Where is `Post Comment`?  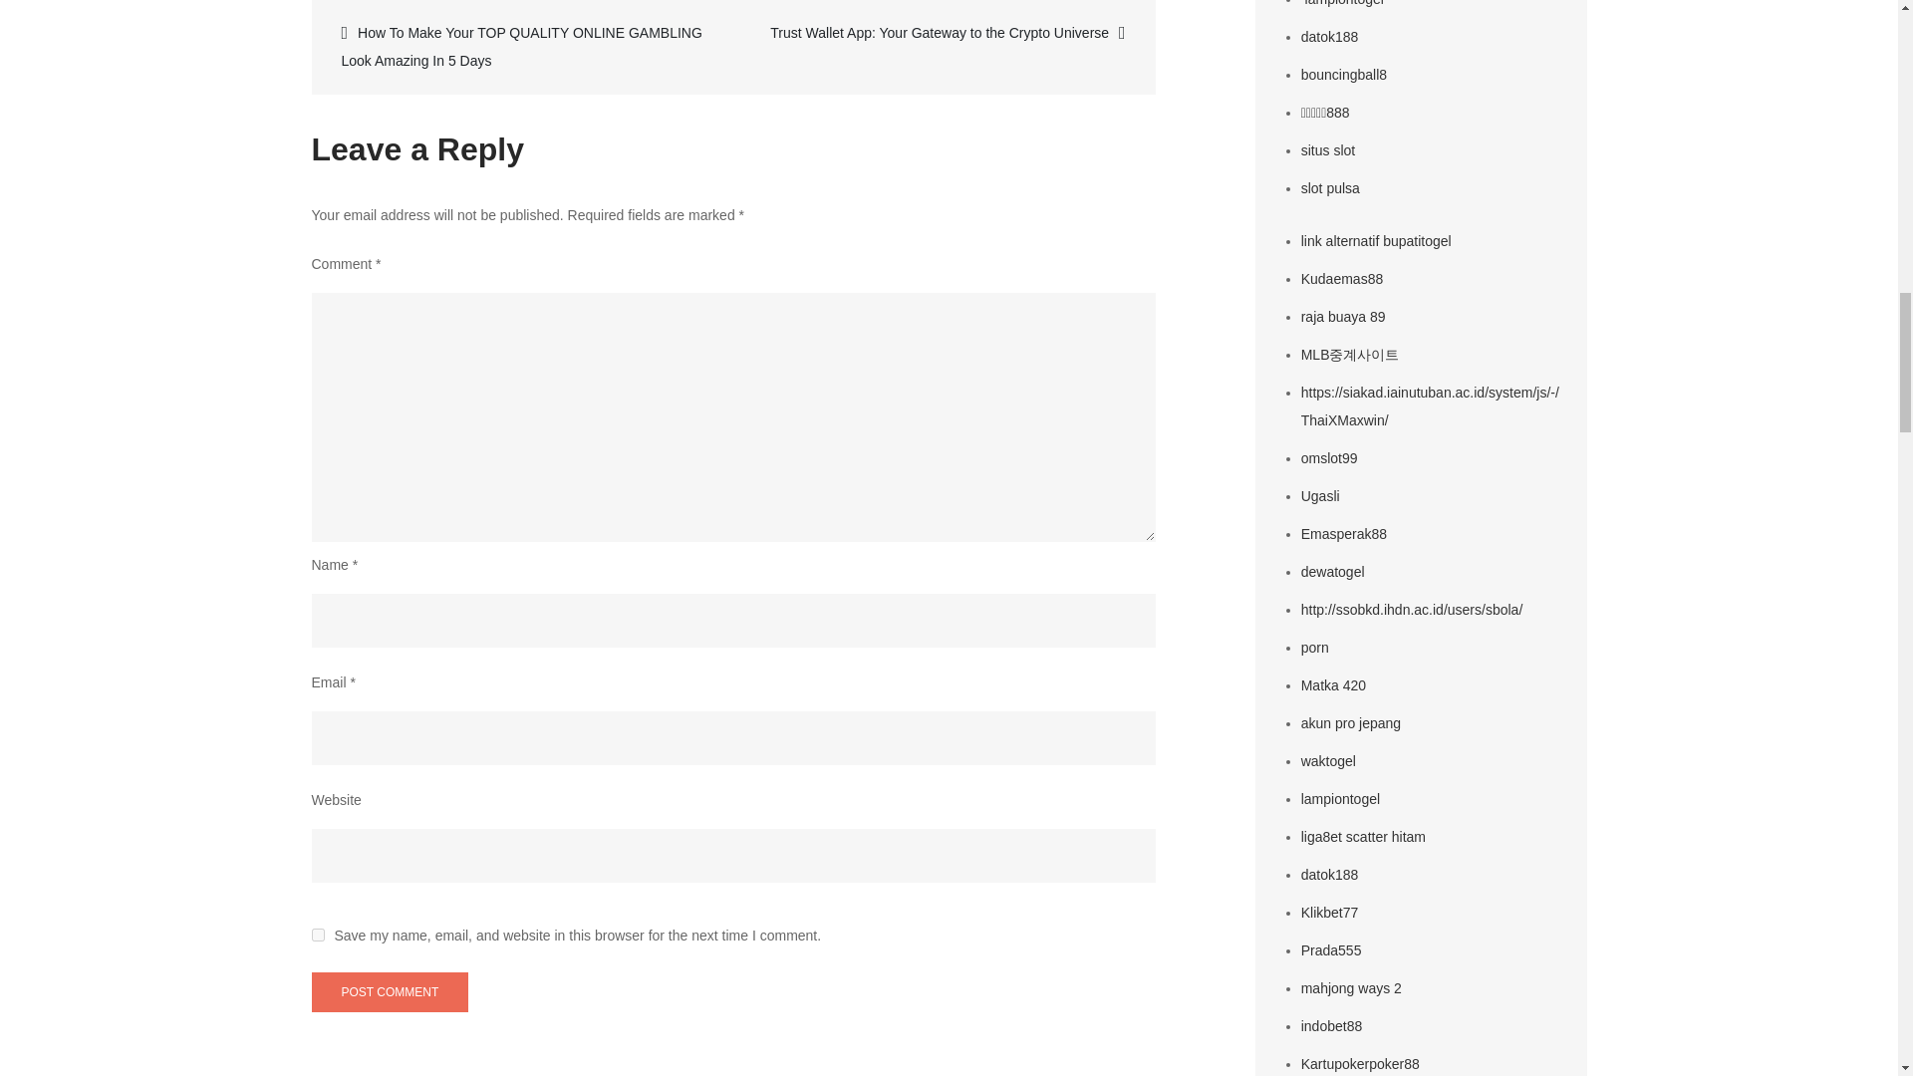 Post Comment is located at coordinates (389, 992).